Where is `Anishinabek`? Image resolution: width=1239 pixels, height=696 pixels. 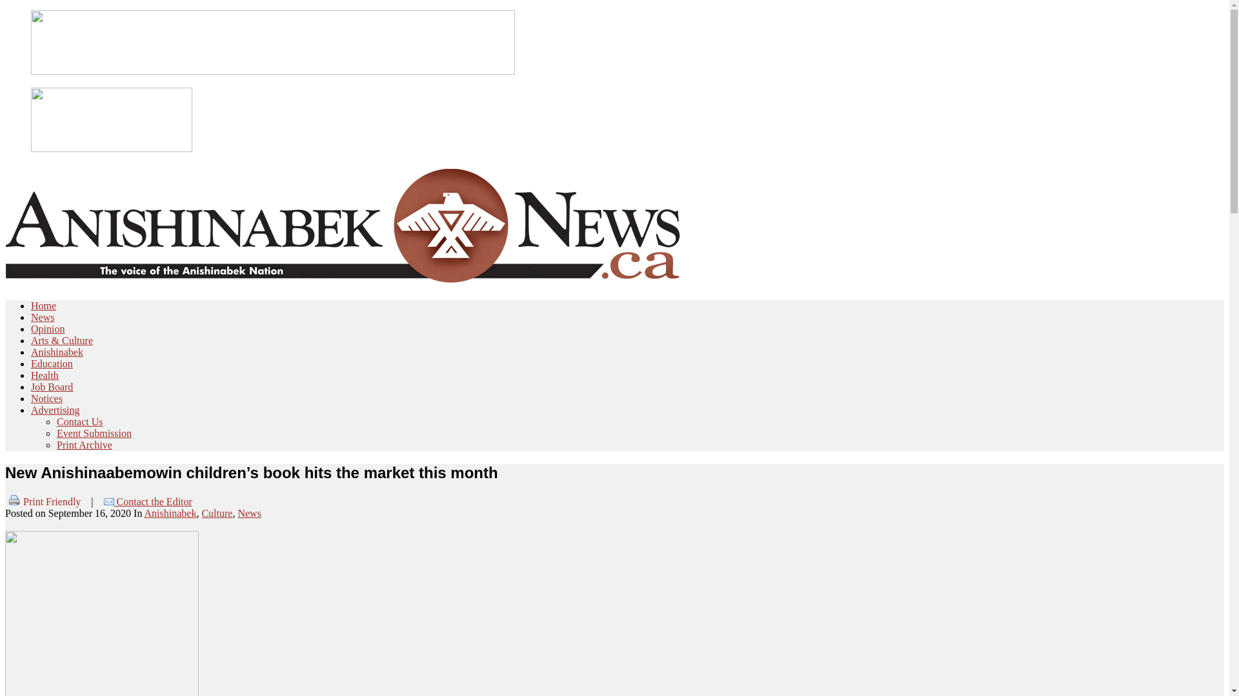 Anishinabek is located at coordinates (57, 352).